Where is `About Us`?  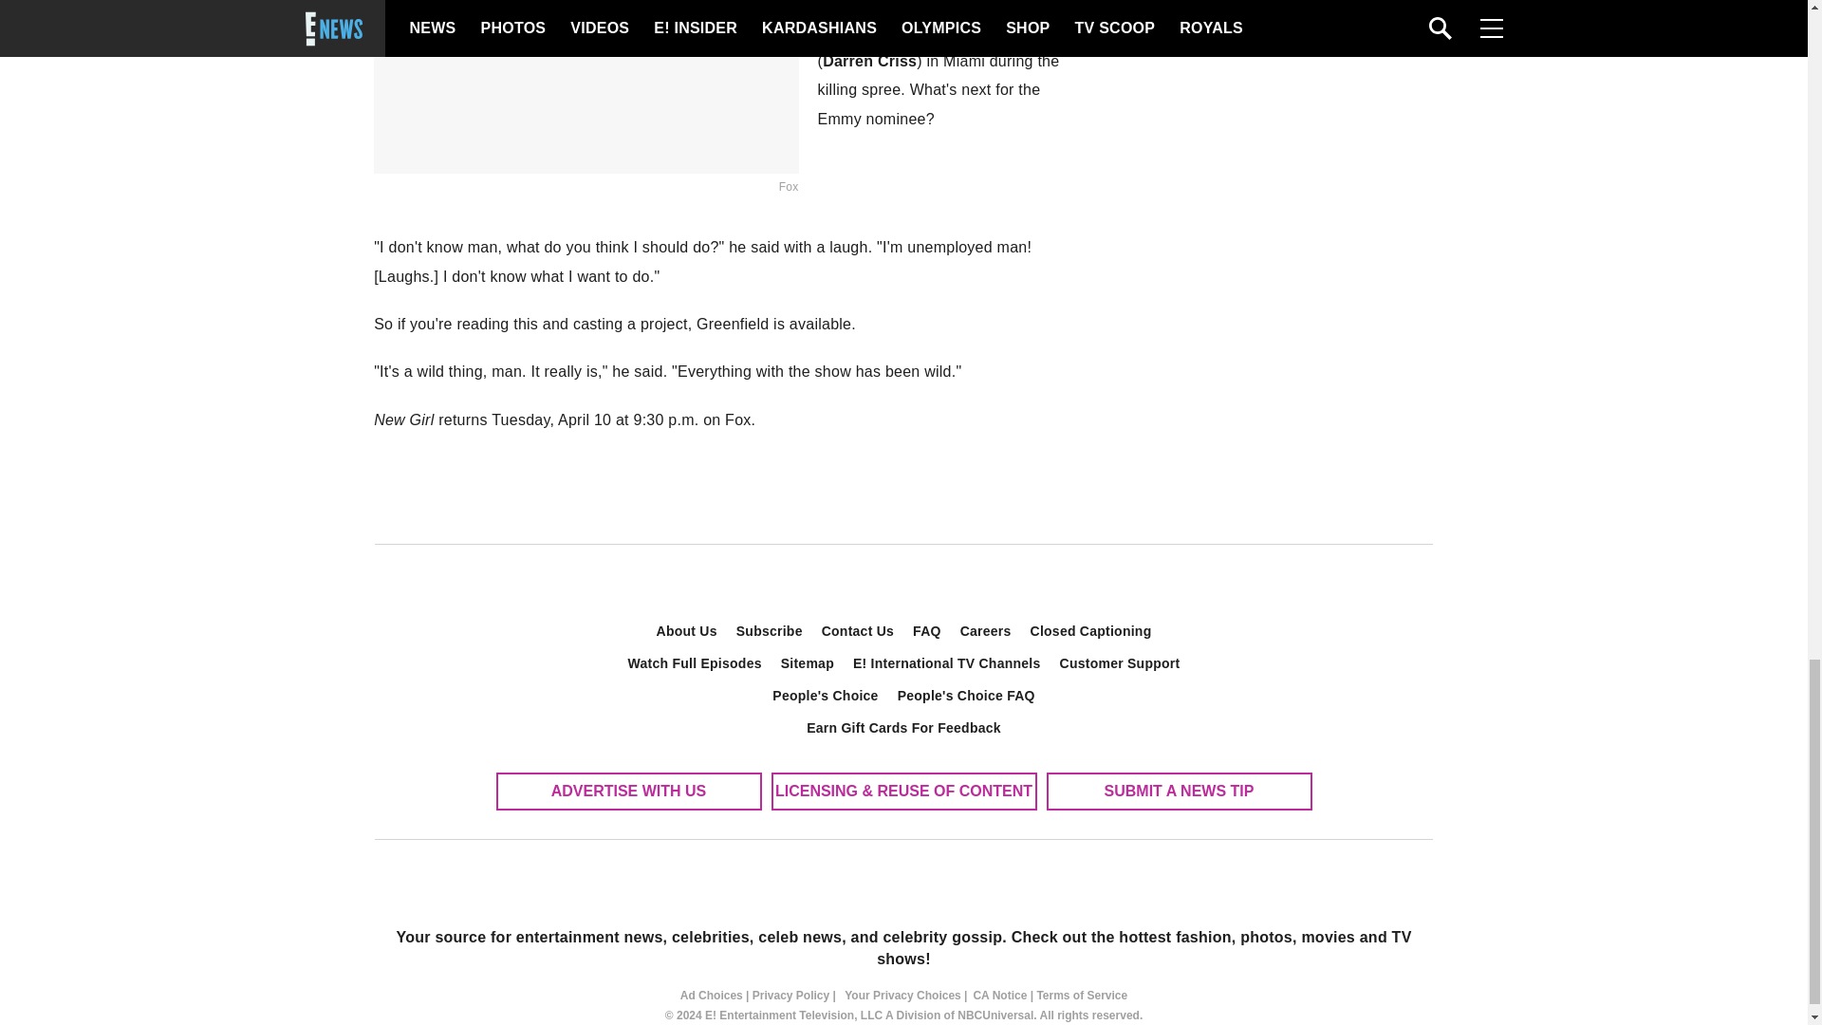
About Us is located at coordinates (687, 630).